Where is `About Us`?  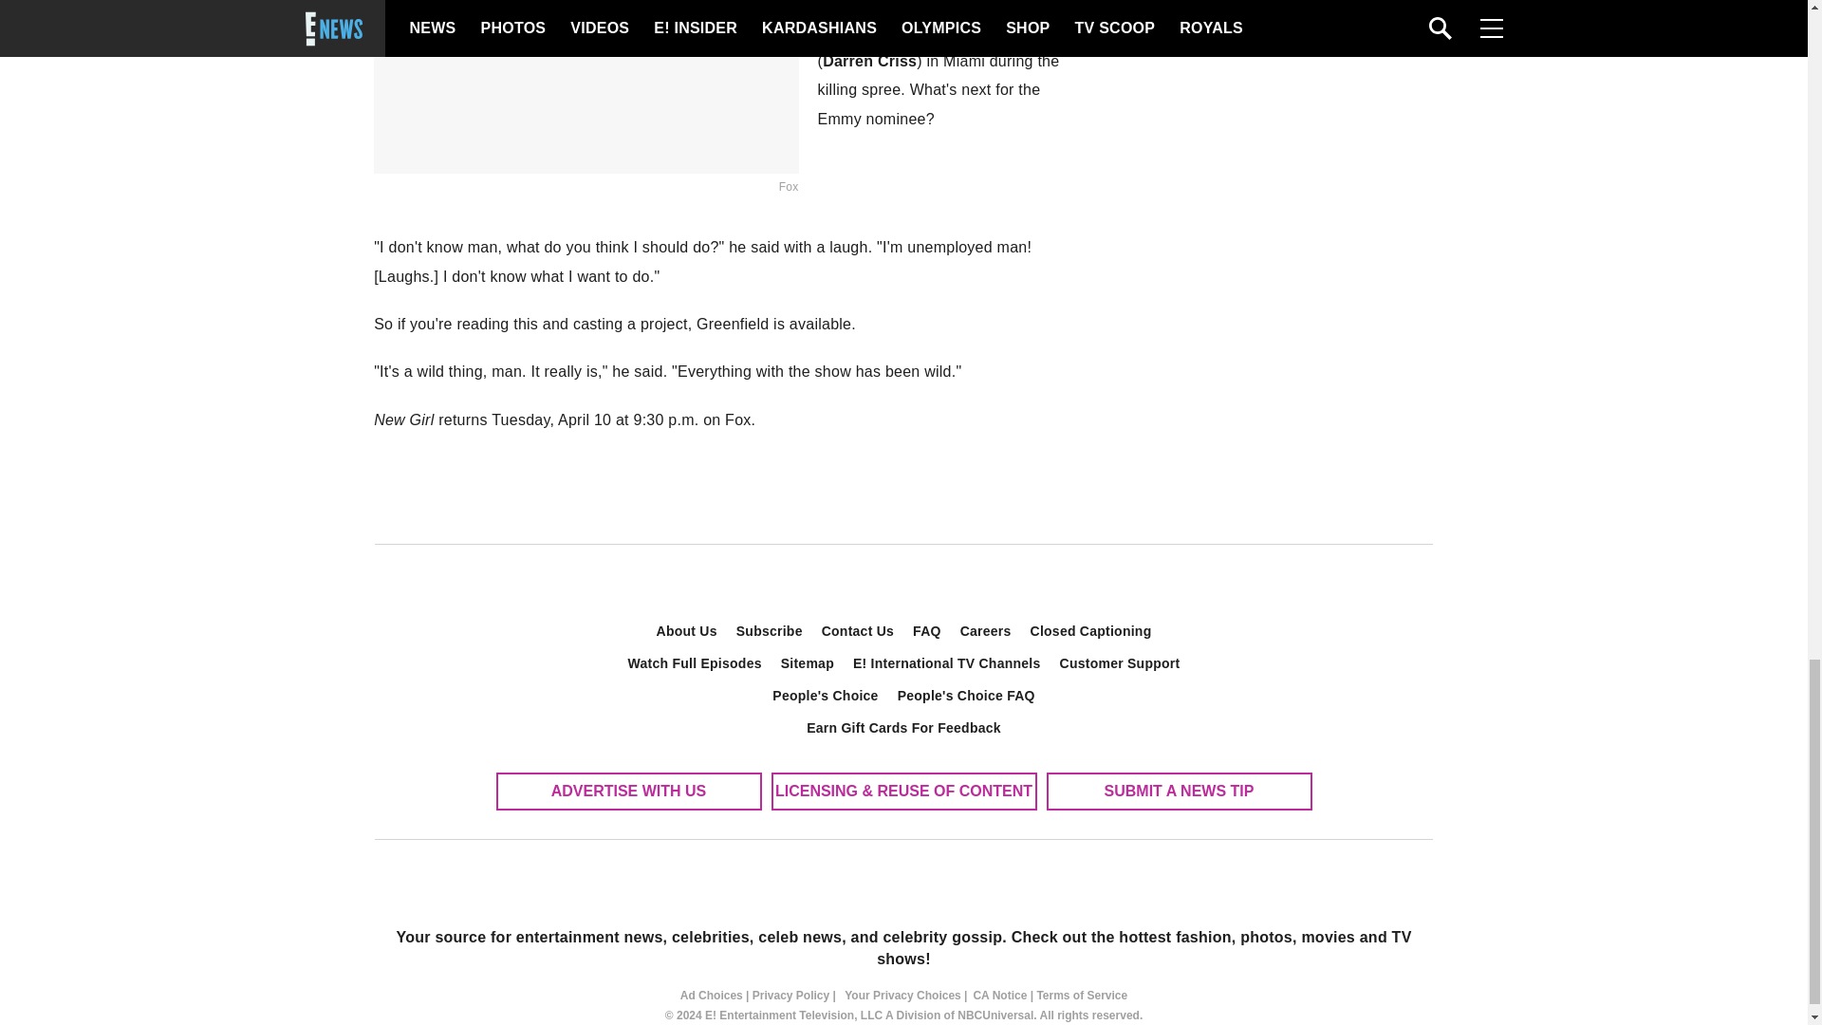
About Us is located at coordinates (687, 630).